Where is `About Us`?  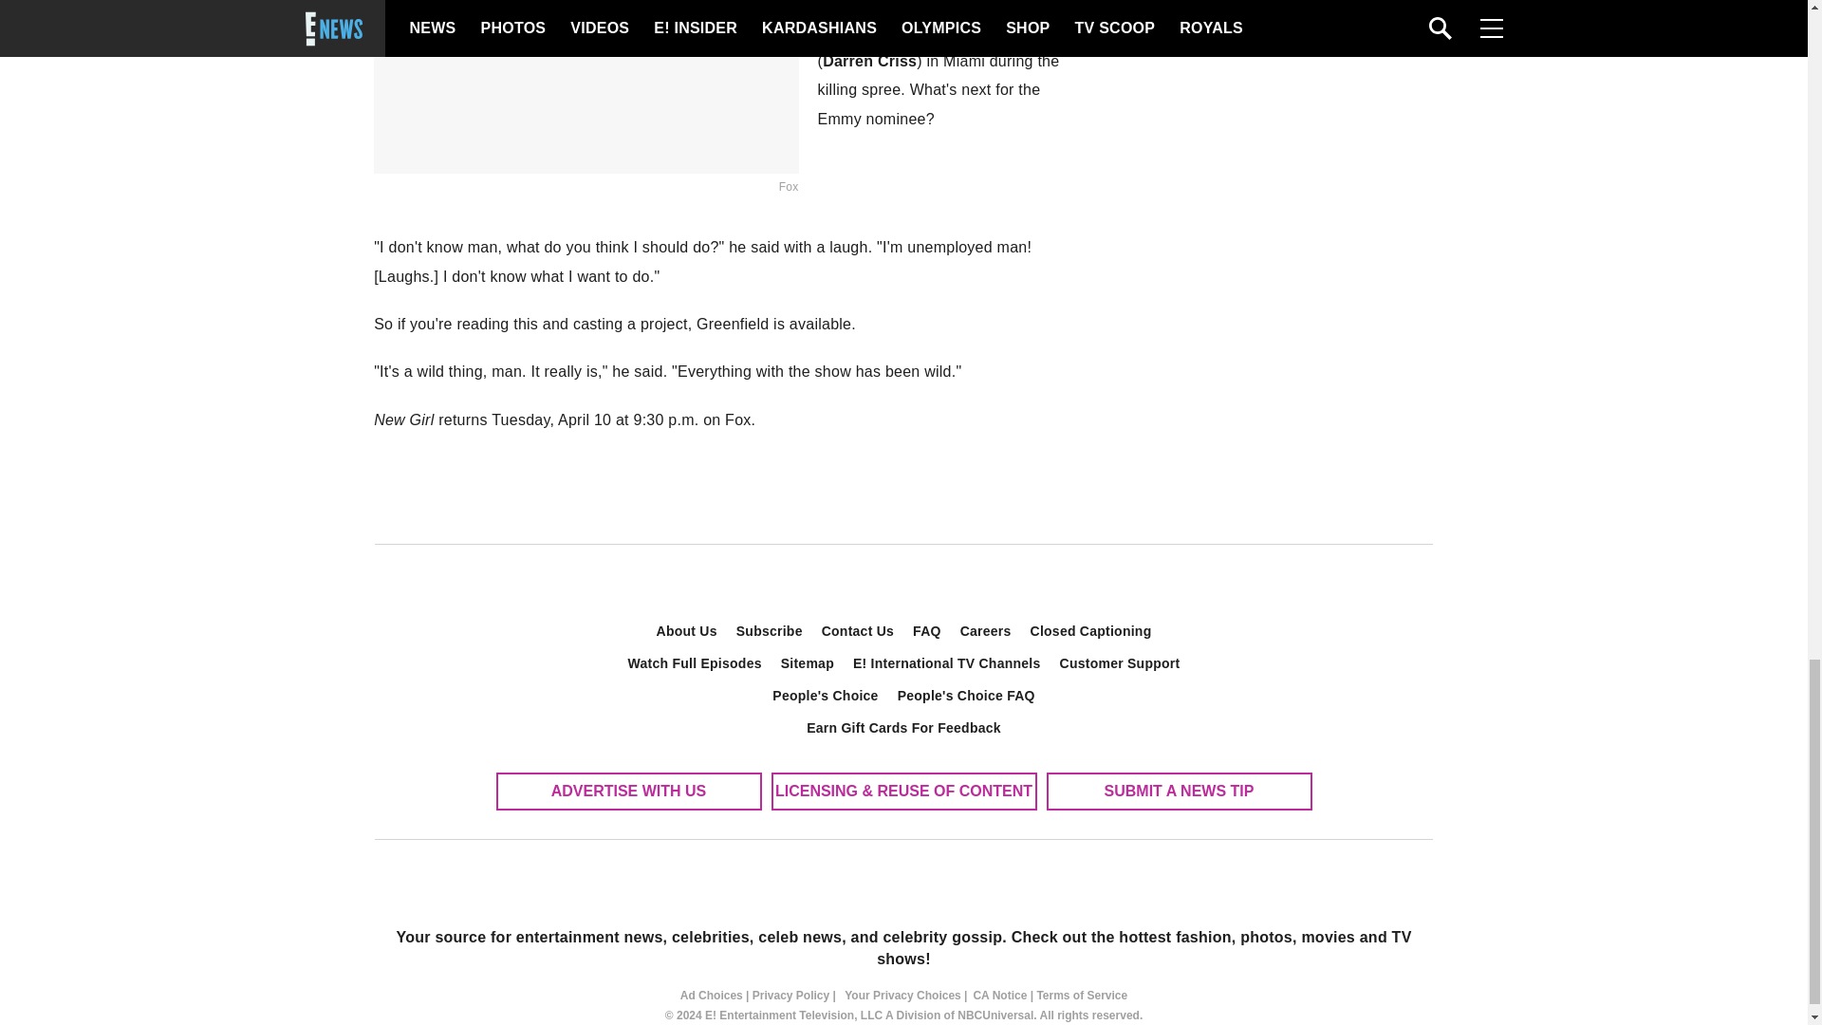
About Us is located at coordinates (687, 630).